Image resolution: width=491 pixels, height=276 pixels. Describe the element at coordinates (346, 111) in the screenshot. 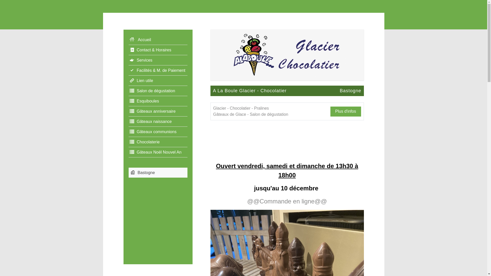

I see `Plus d'infos` at that location.